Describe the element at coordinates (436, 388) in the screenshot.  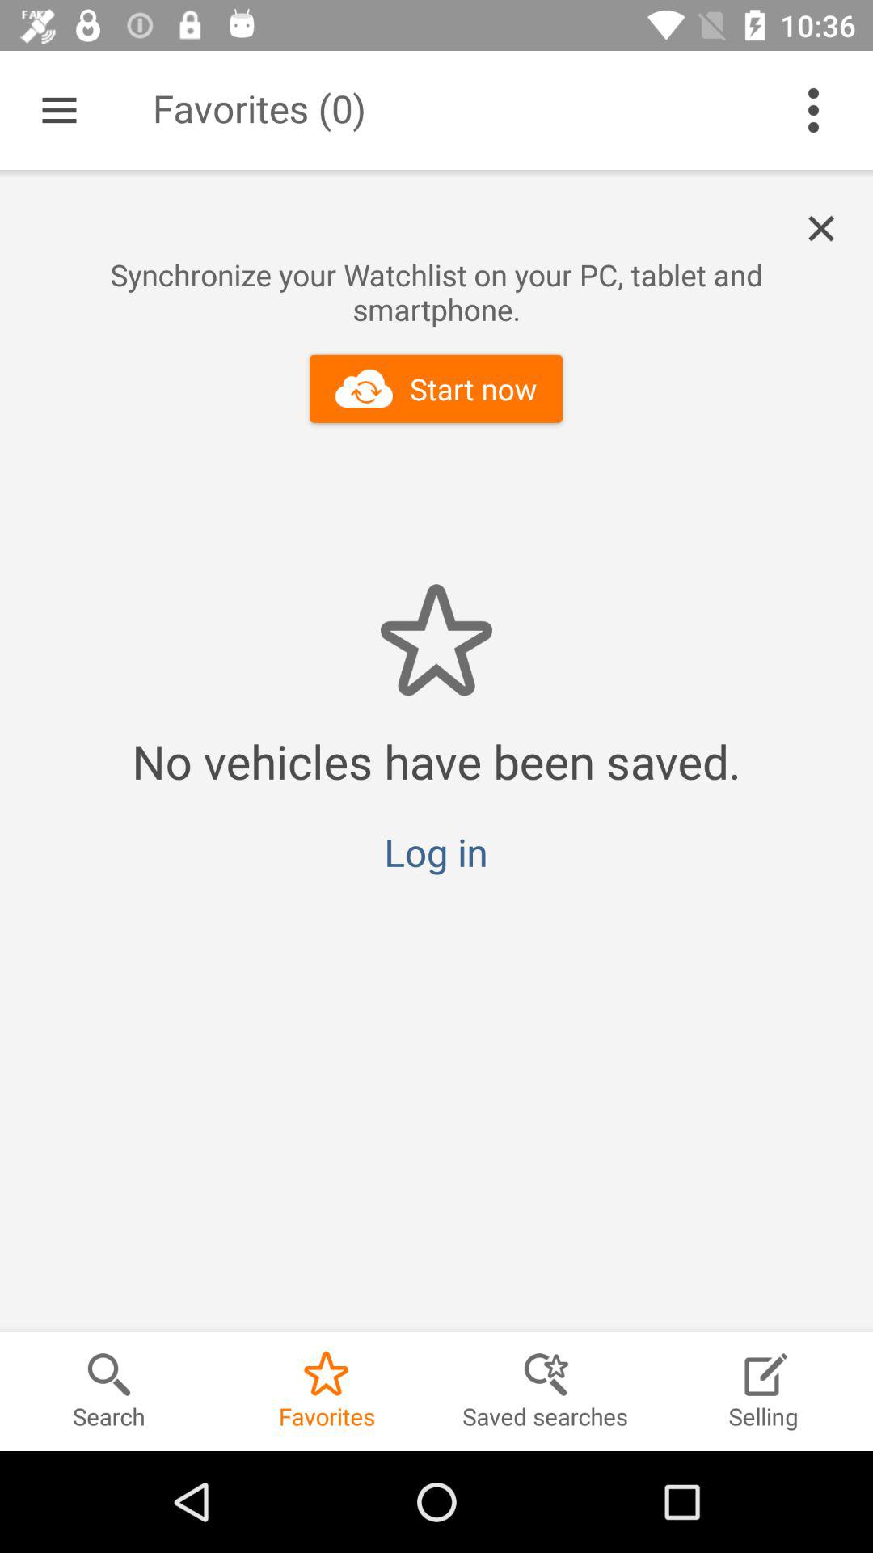
I see `turn on the item below synchronize your watchlist icon` at that location.